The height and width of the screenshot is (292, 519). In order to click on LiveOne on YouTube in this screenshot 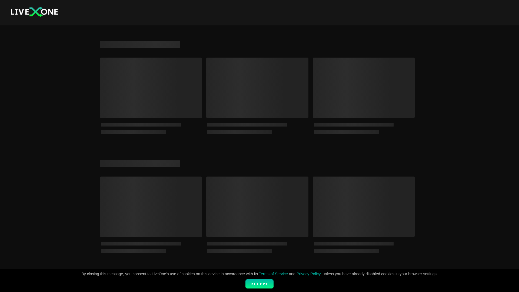, I will do `click(400, 278)`.